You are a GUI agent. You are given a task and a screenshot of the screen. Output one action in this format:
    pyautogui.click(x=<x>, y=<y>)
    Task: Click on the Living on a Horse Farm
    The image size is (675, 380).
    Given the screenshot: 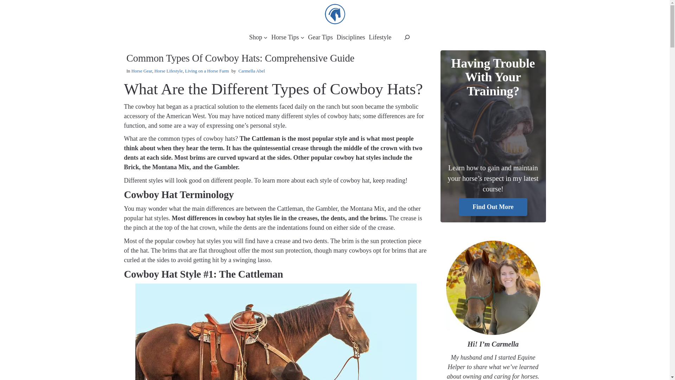 What is the action you would take?
    pyautogui.click(x=207, y=71)
    